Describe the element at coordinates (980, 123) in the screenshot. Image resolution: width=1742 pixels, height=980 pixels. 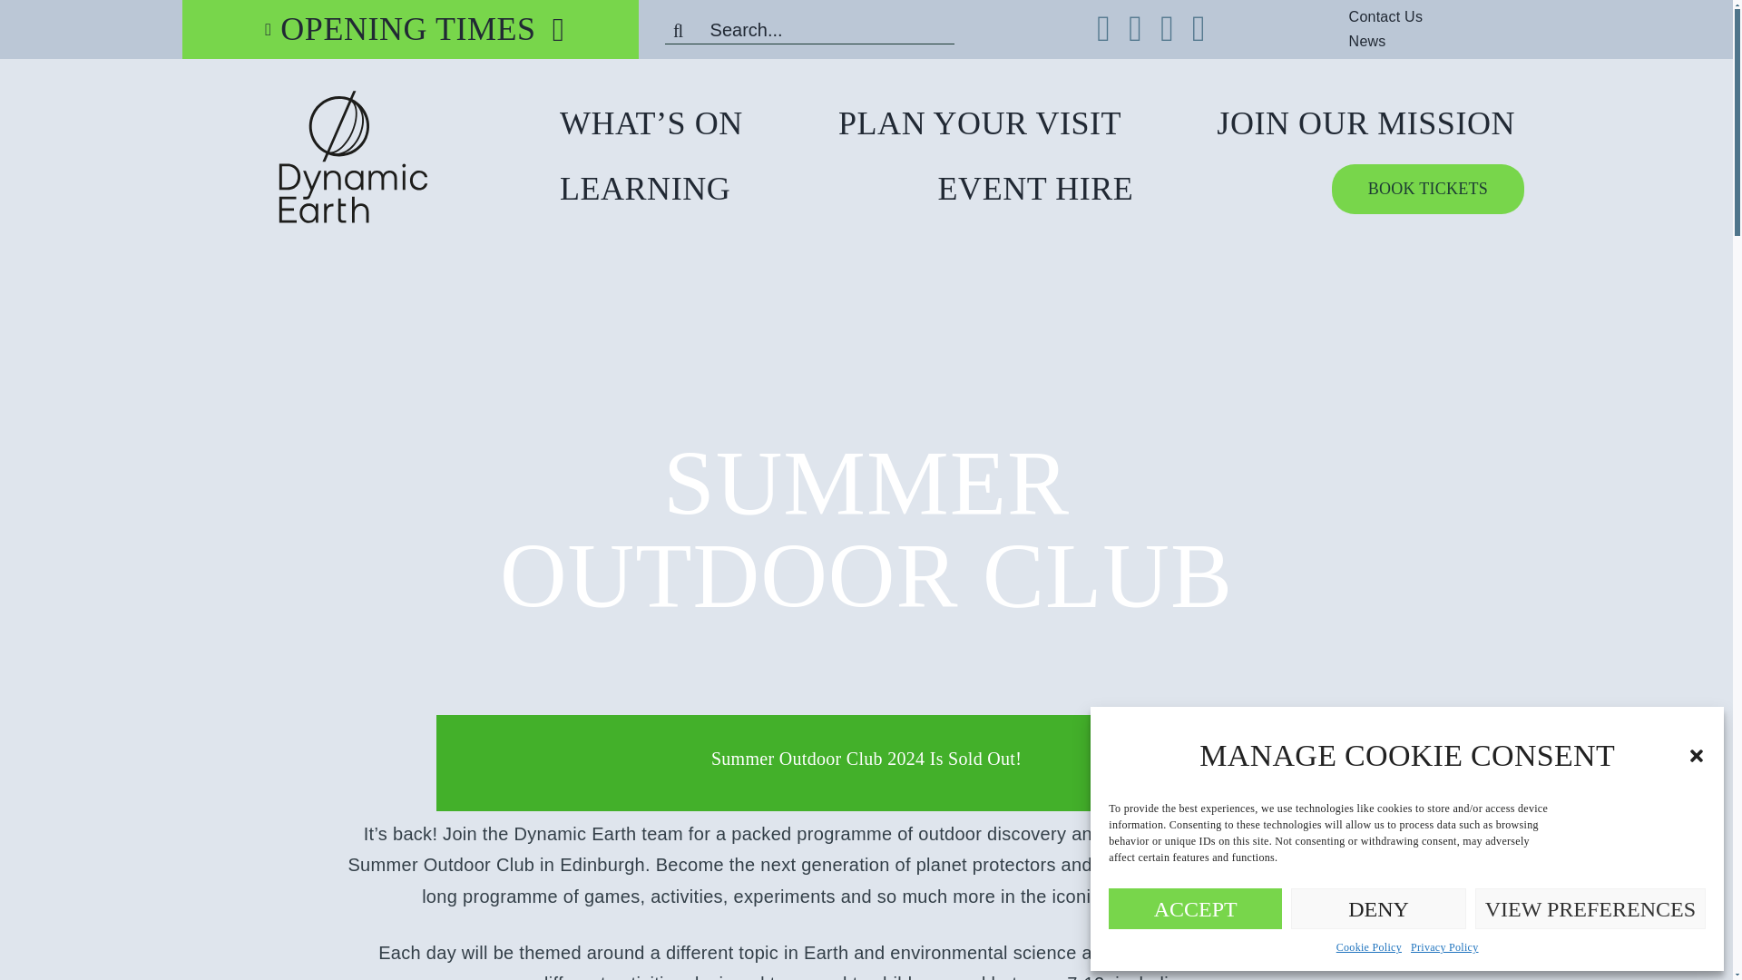
I see `PLAN YOUR VISIT` at that location.